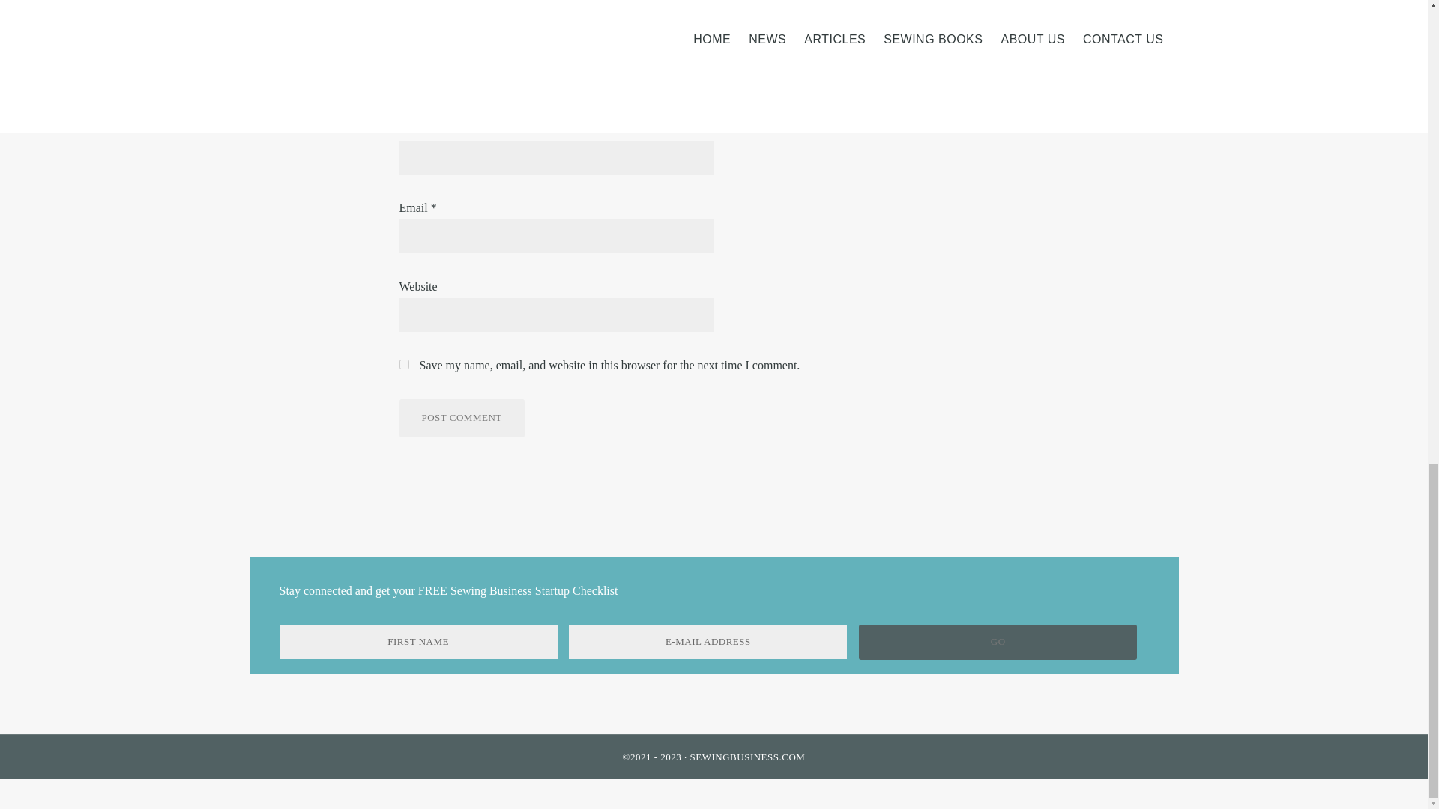 This screenshot has width=1439, height=809. What do you see at coordinates (403, 364) in the screenshot?
I see `yes` at bounding box center [403, 364].